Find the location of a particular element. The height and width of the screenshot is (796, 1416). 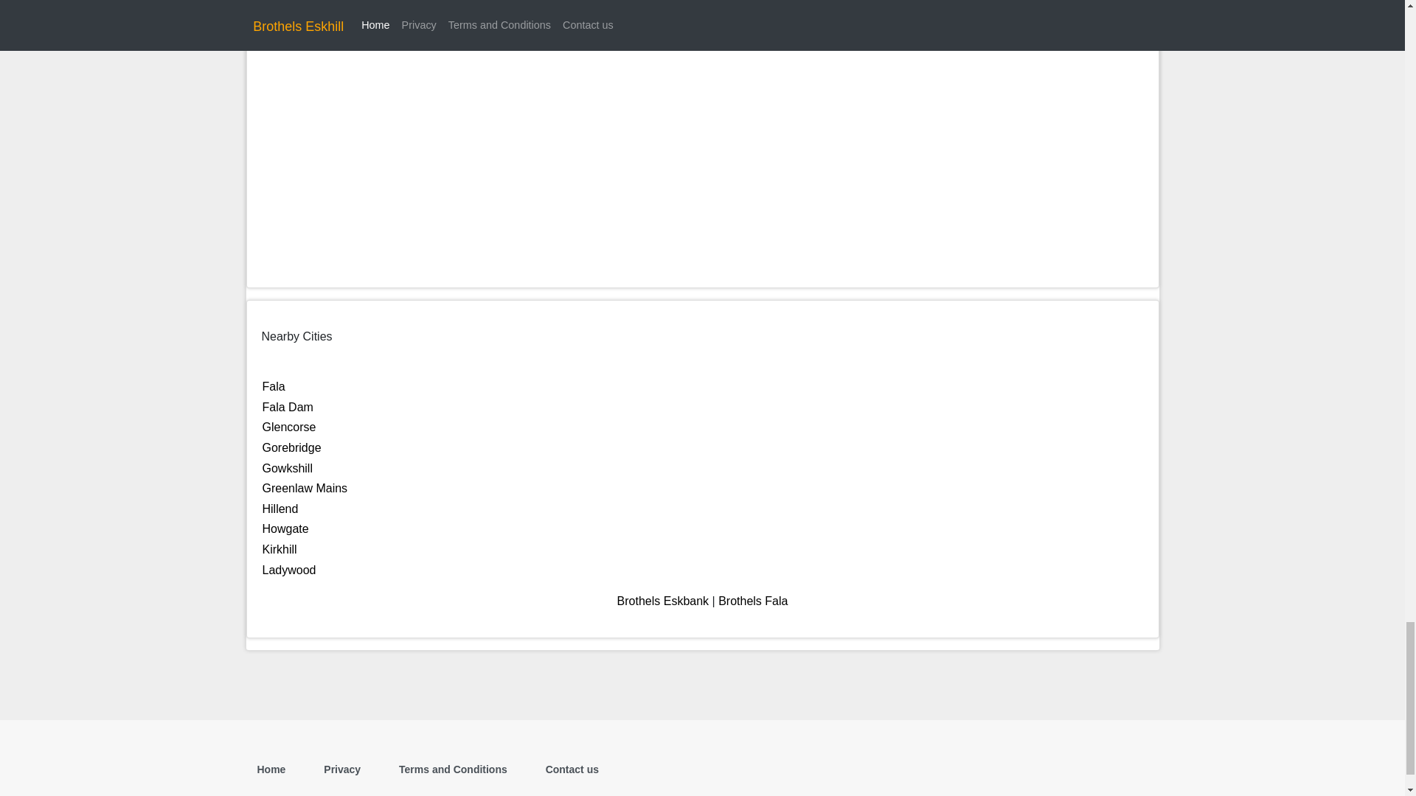

Fala Dam is located at coordinates (288, 407).